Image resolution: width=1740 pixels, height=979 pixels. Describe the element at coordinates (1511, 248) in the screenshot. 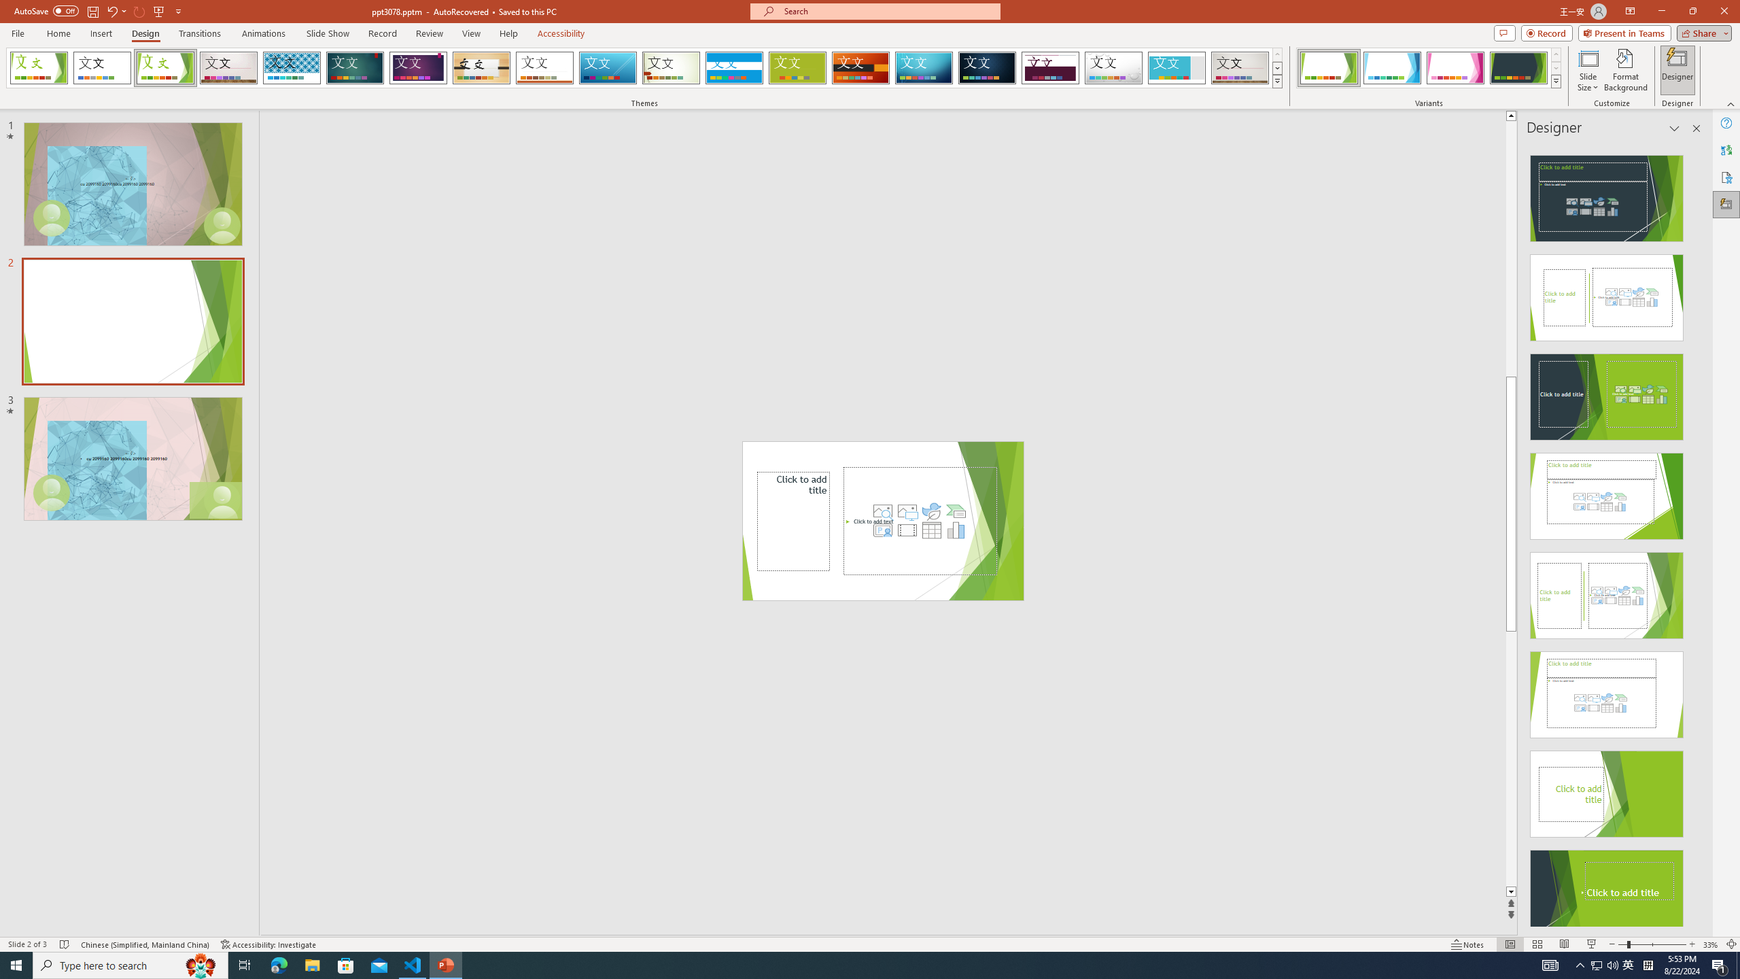

I see `Page up` at that location.